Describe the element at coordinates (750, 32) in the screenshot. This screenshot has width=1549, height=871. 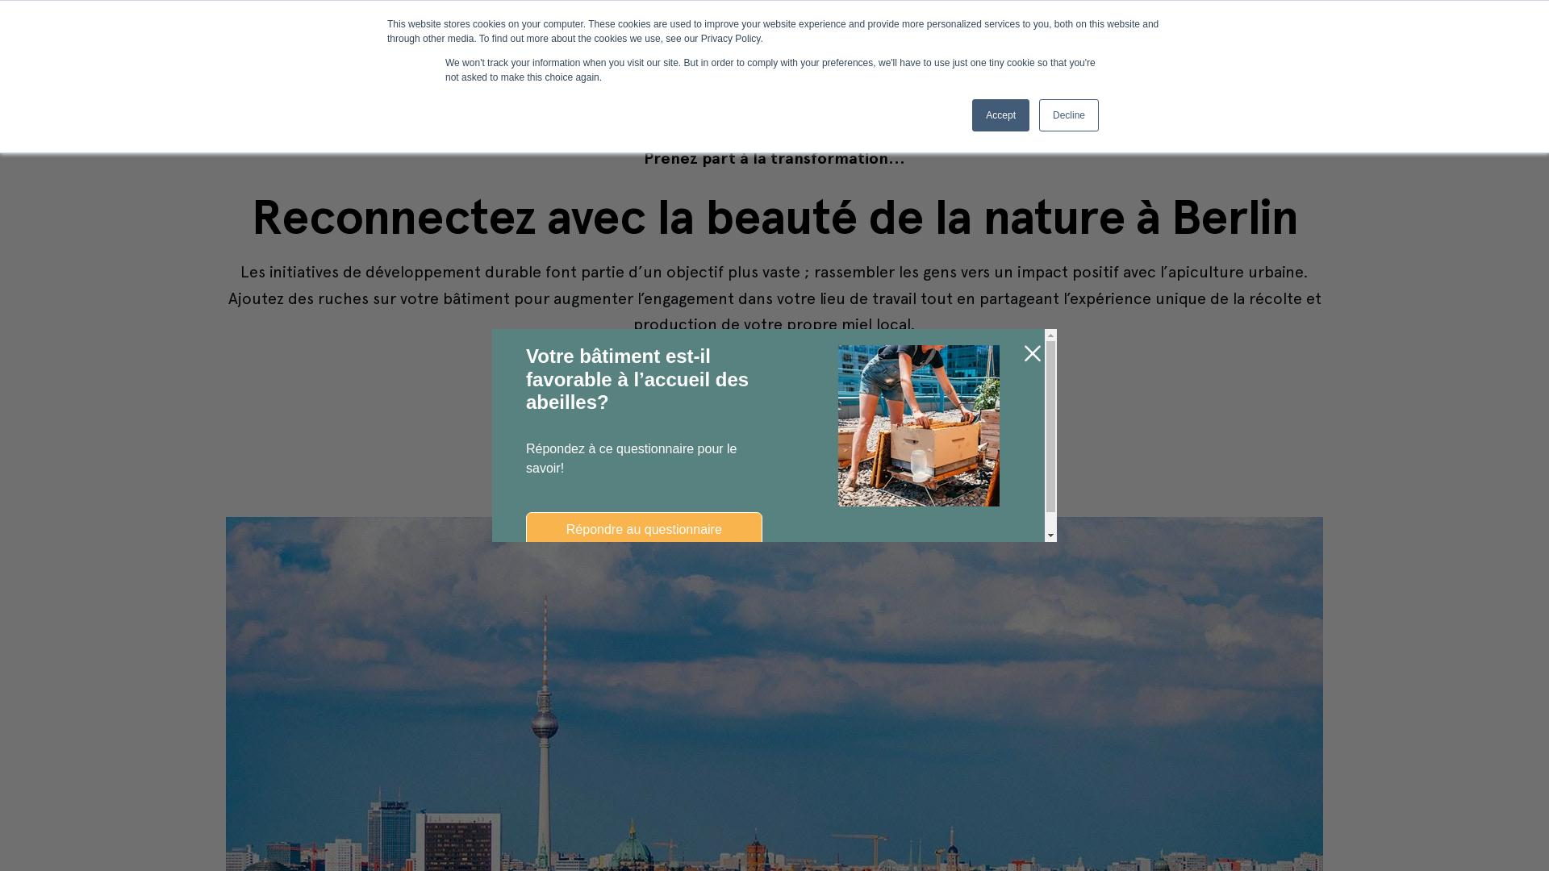
I see `Cadeaux corporatifs` at that location.